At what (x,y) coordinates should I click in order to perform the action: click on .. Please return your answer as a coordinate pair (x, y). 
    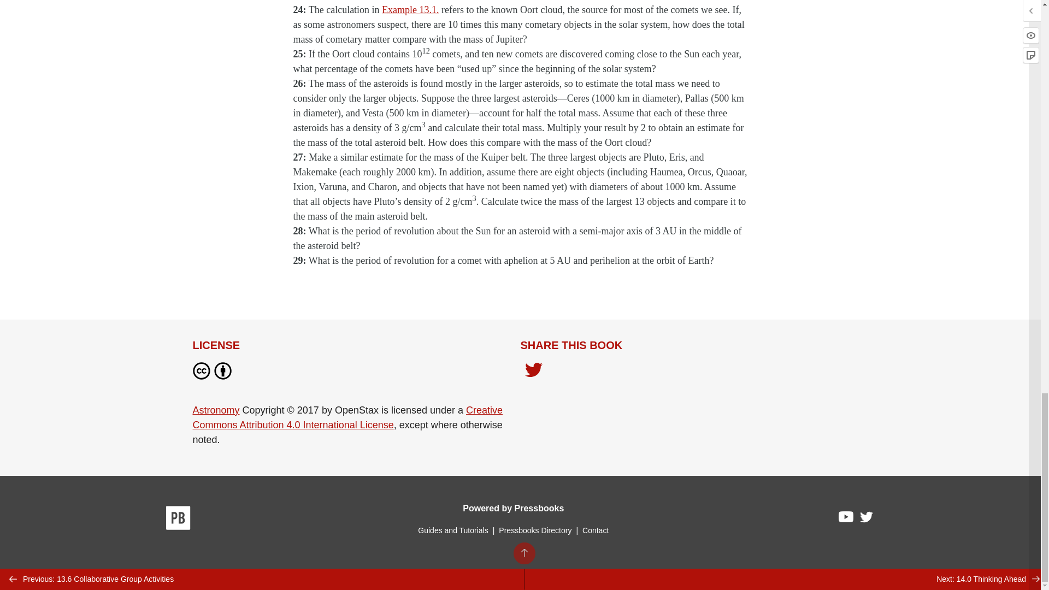
    Looking at the image, I should click on (438, 10).